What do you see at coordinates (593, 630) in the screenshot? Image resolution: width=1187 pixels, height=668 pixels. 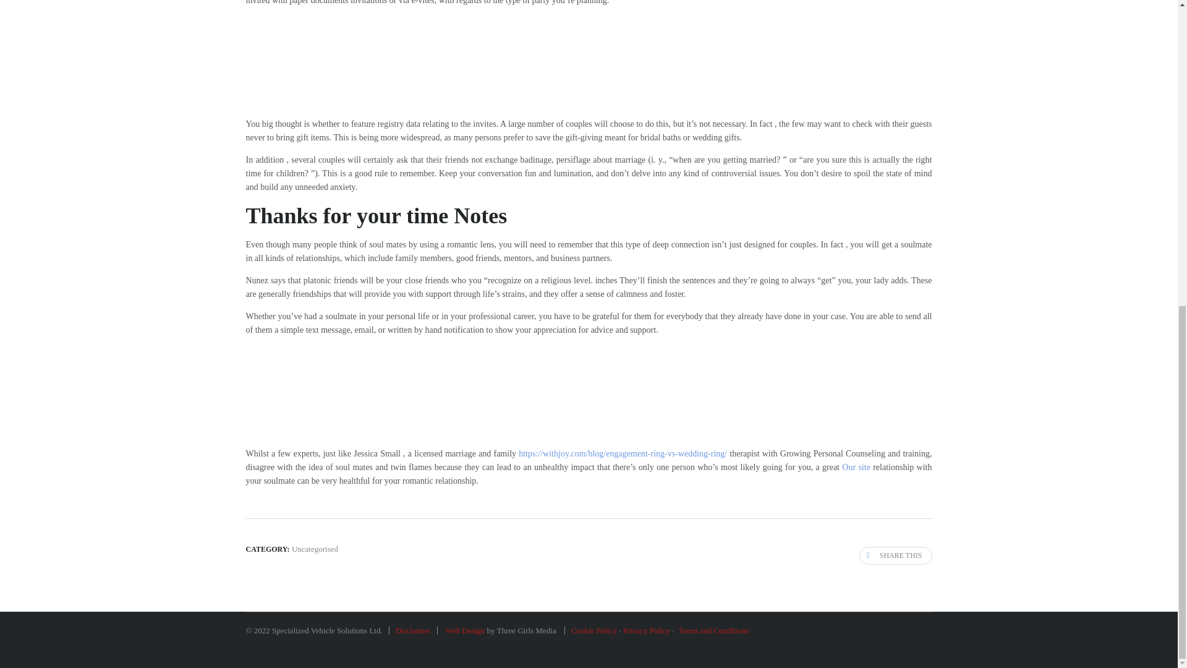 I see `Cookie Policy` at bounding box center [593, 630].